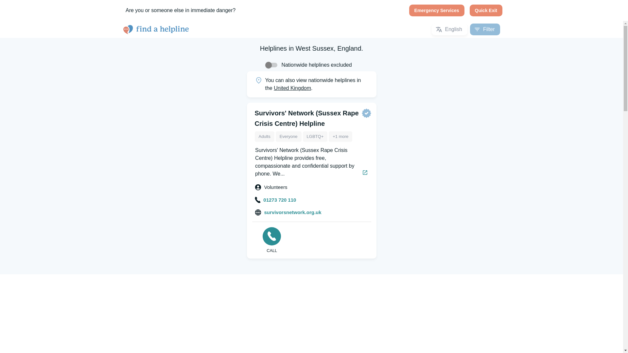 This screenshot has height=353, width=628. I want to click on 01273 720 110, so click(275, 199).